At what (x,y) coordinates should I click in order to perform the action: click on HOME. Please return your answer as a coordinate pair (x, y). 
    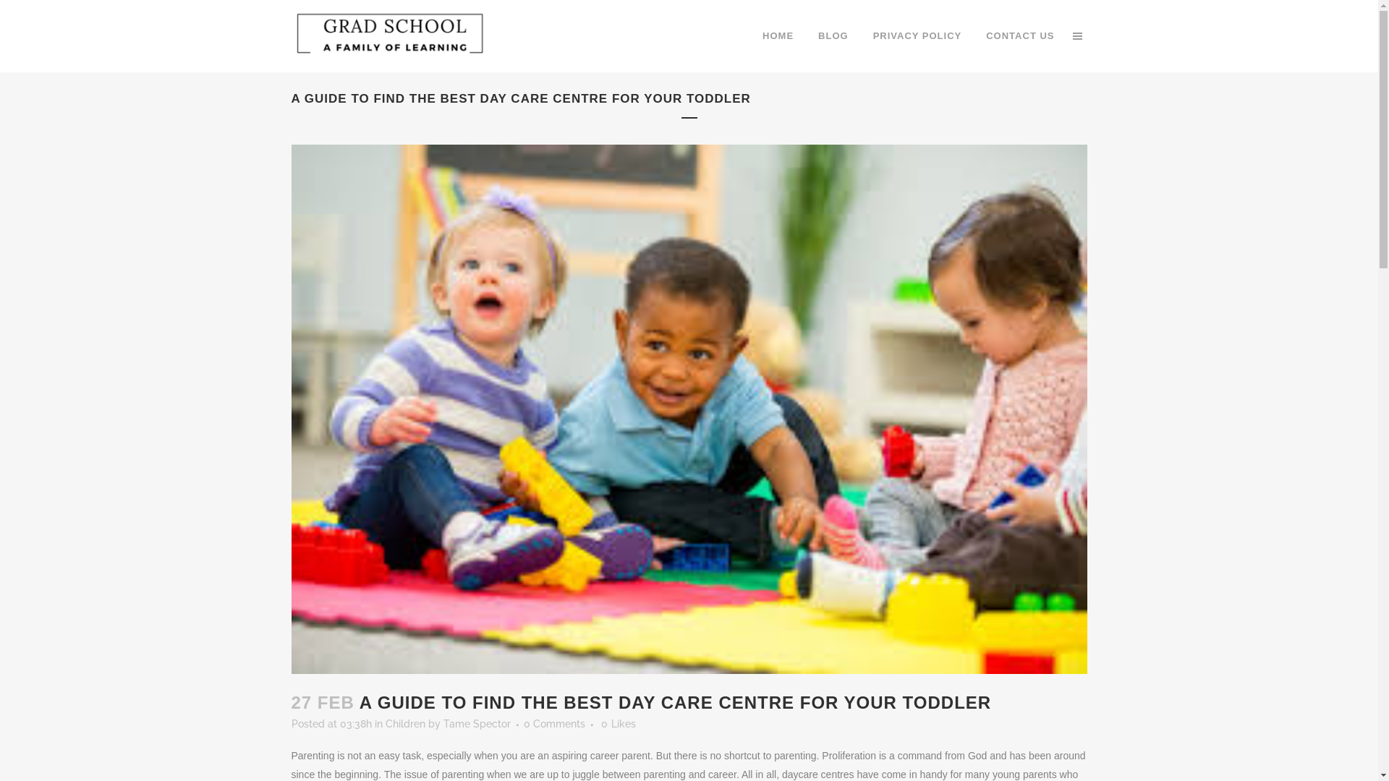
    Looking at the image, I should click on (778, 36).